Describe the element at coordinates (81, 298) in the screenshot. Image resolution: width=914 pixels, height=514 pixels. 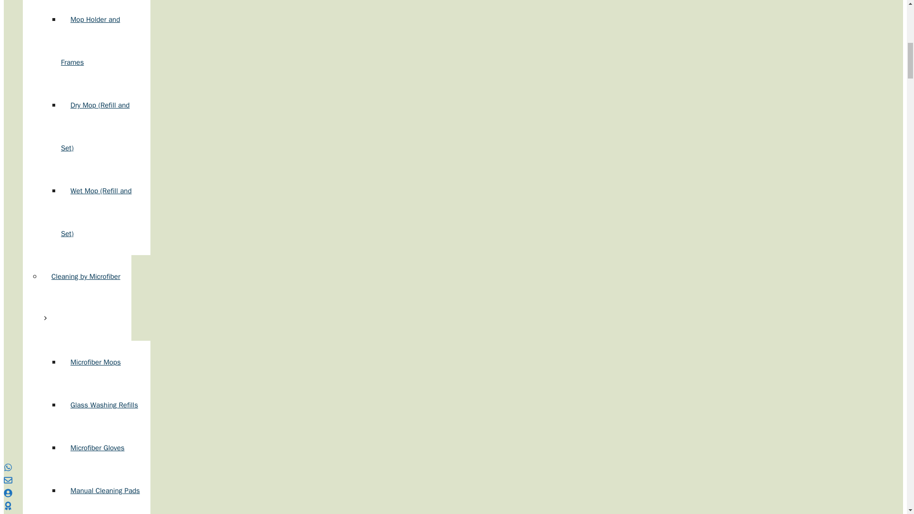
I see `Cleaning by Microfiber` at that location.